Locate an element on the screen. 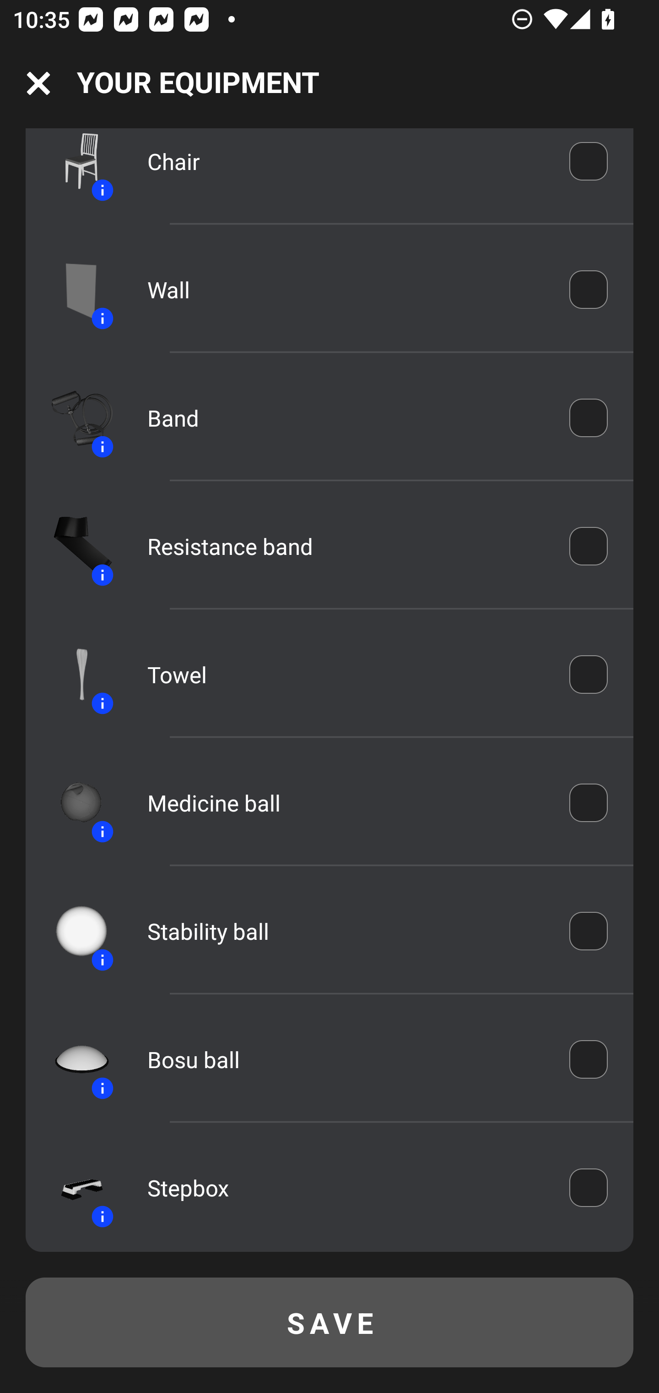 The height and width of the screenshot is (1393, 659). Equipment icon Information icon is located at coordinates (74, 1059).